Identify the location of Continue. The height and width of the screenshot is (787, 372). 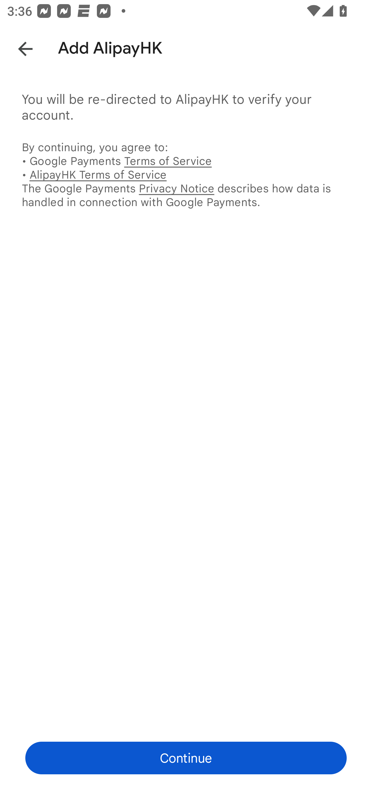
(186, 758).